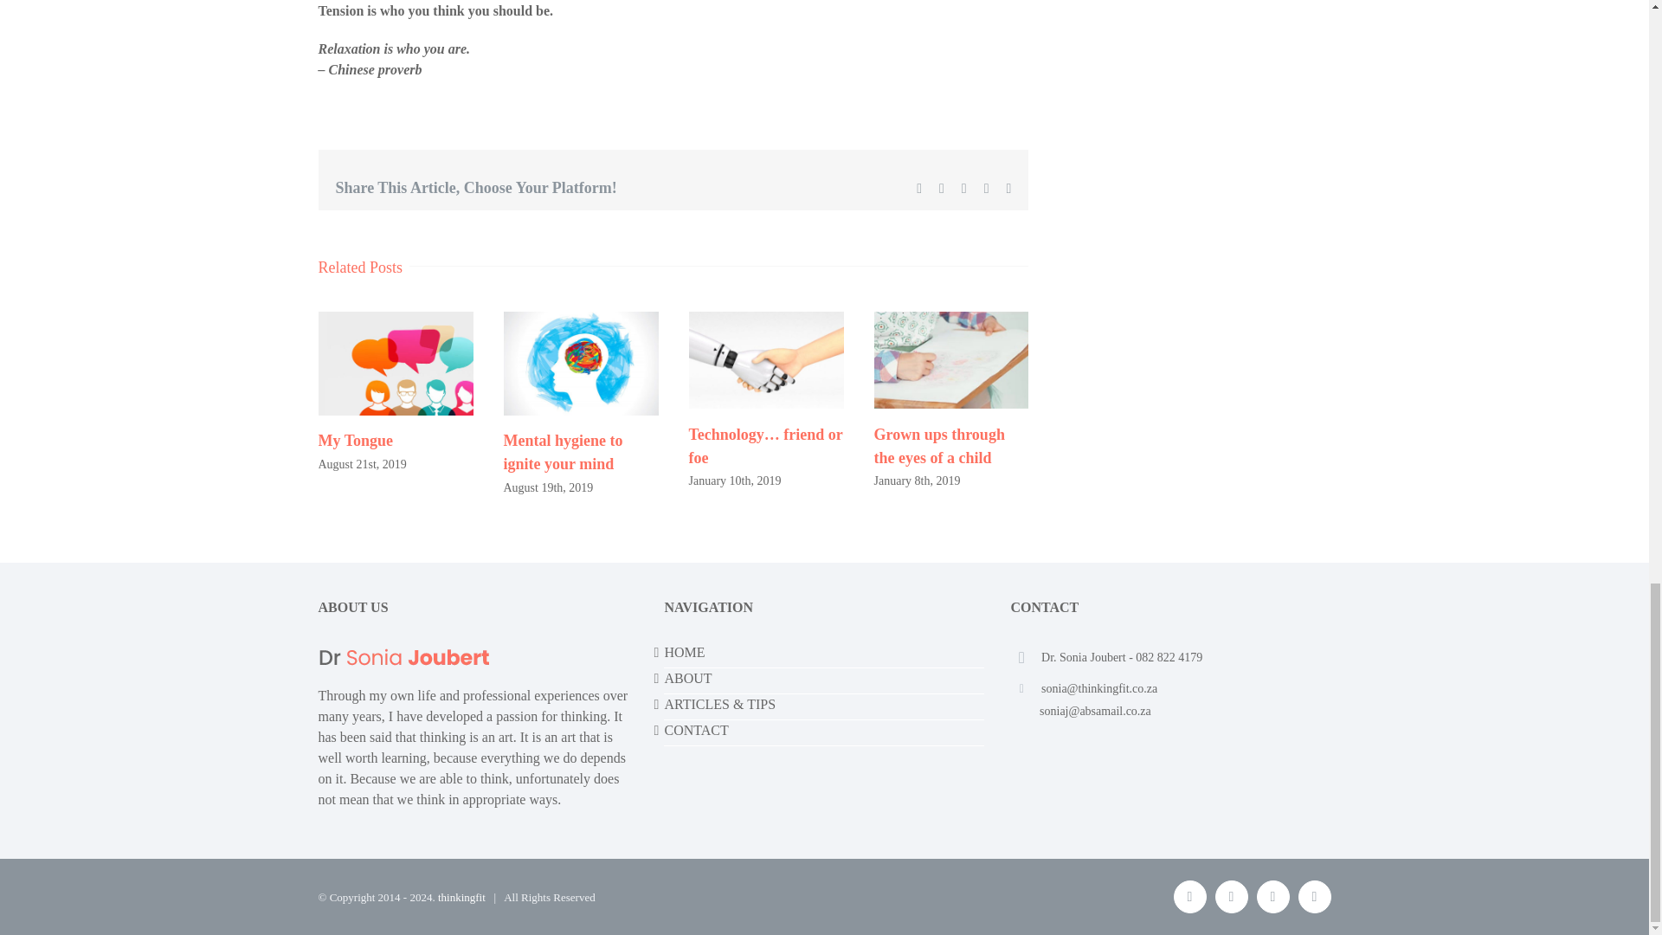 Image resolution: width=1662 pixels, height=935 pixels. Describe the element at coordinates (563, 452) in the screenshot. I see `Mental hygiene to ignite your mind` at that location.